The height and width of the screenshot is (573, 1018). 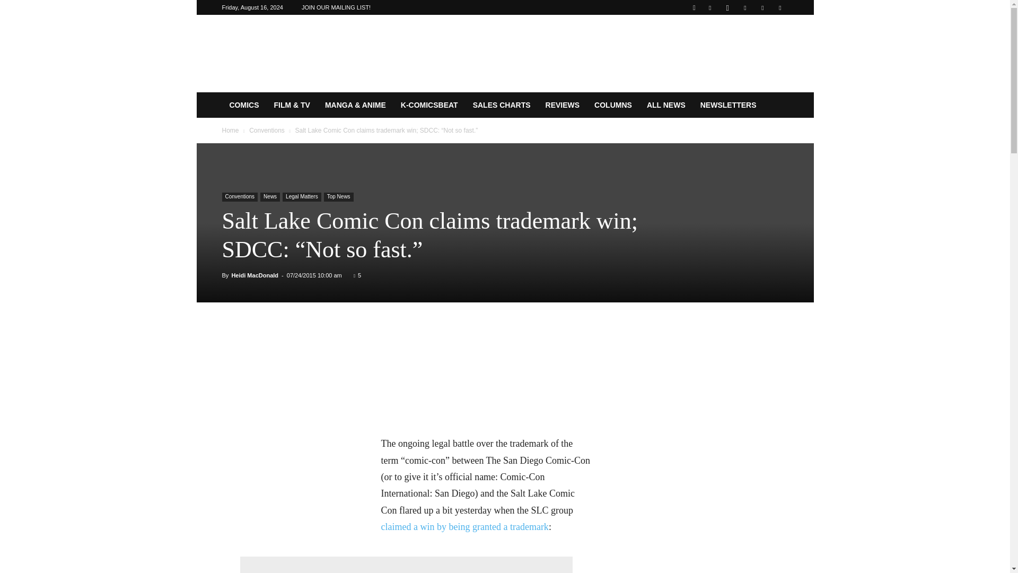 What do you see at coordinates (729, 105) in the screenshot?
I see `NEWSLETTERS` at bounding box center [729, 105].